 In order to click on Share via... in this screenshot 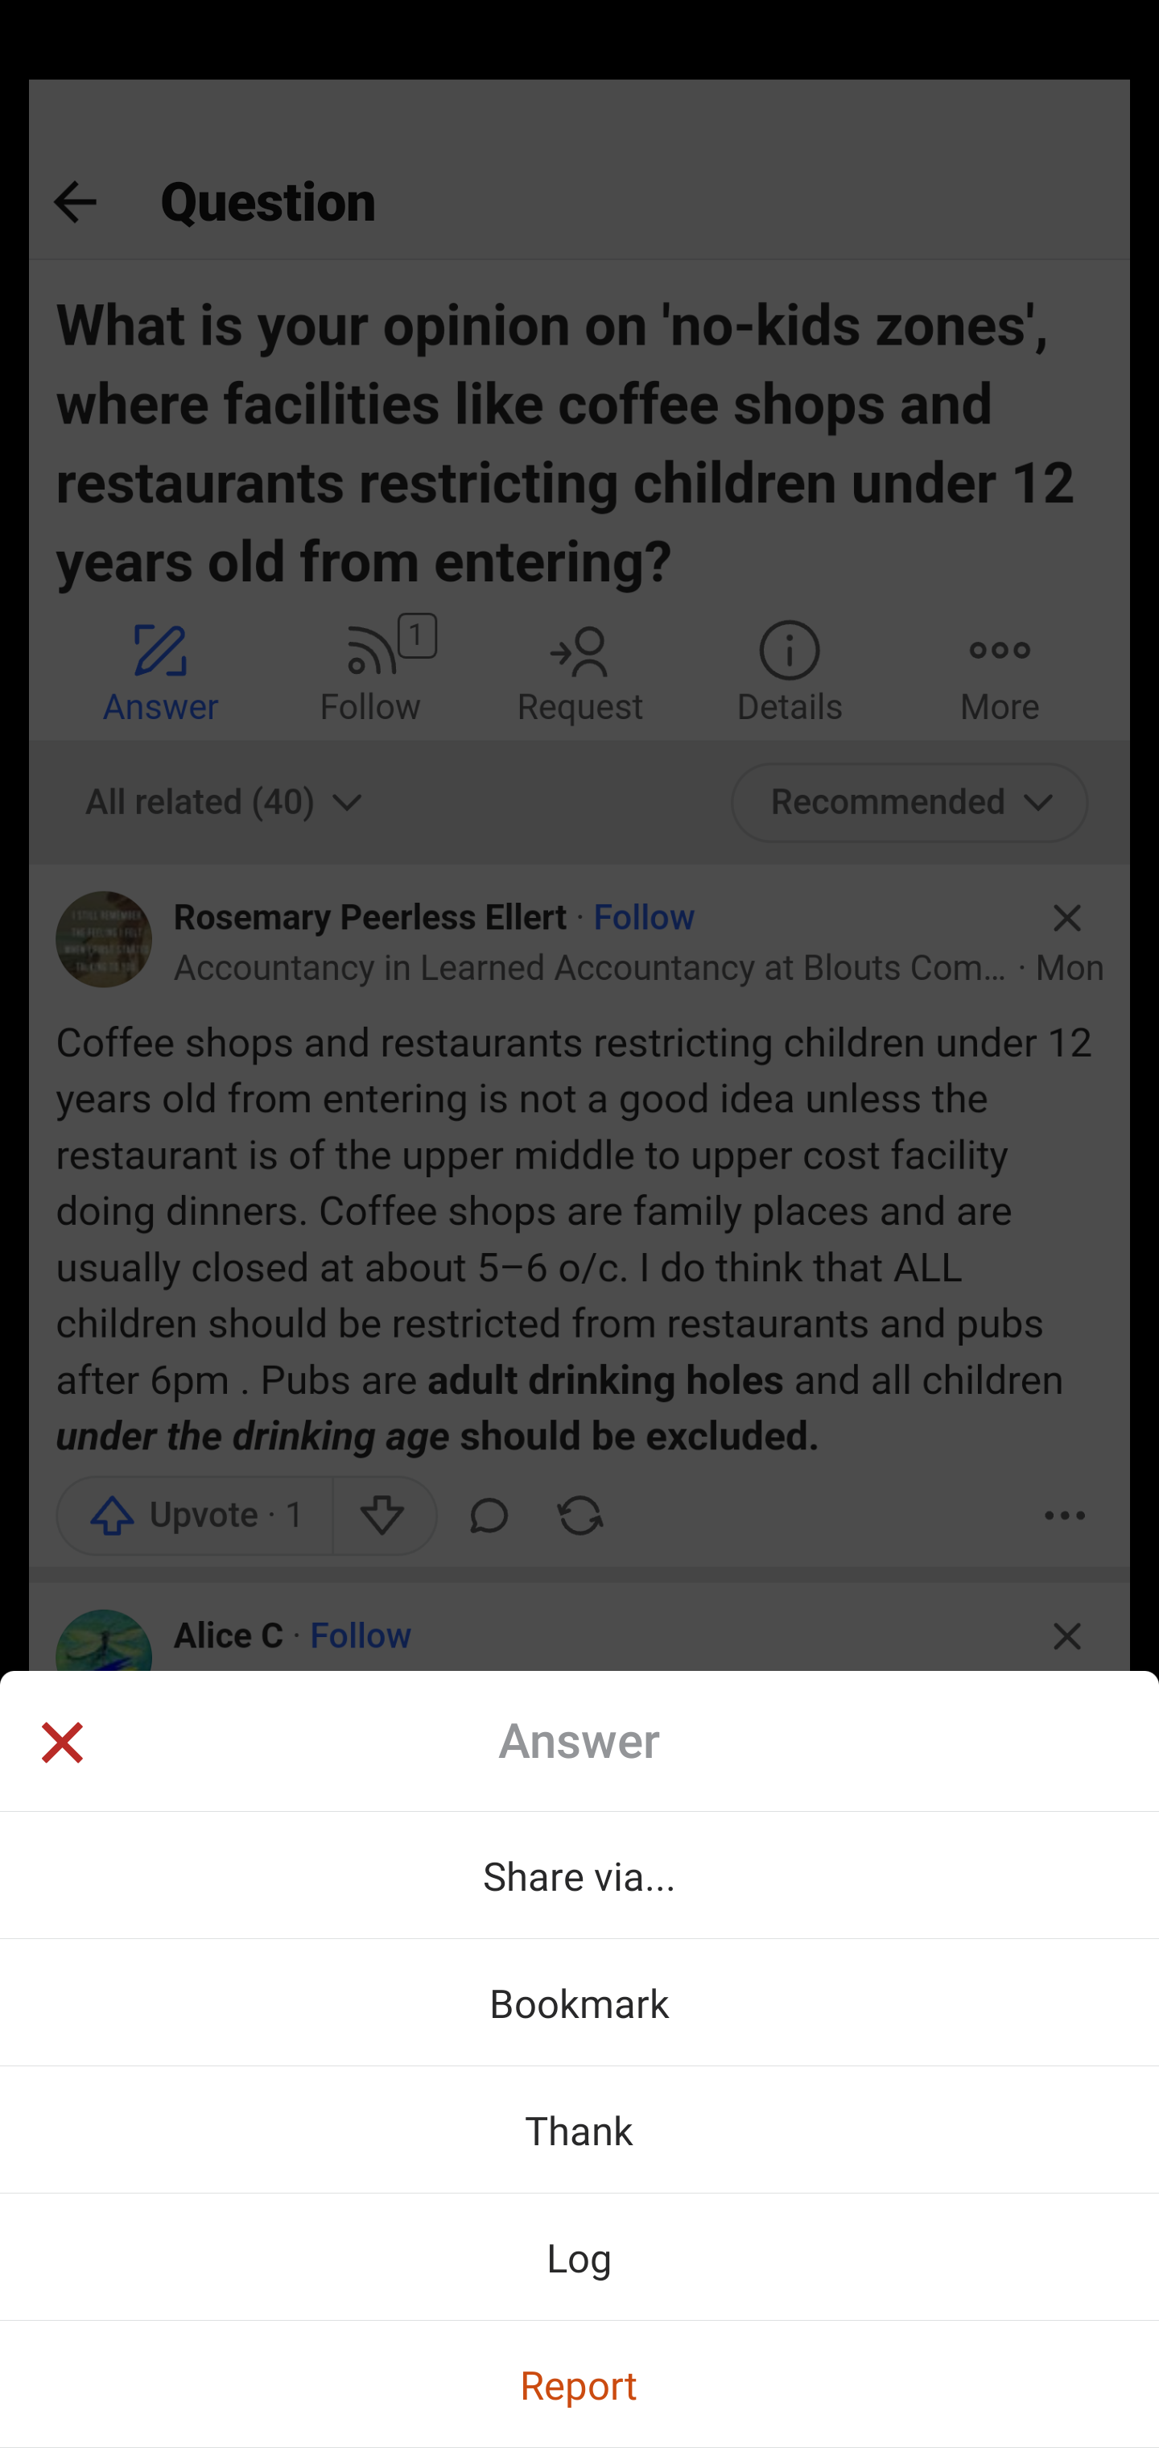, I will do `click(579, 1875)`.